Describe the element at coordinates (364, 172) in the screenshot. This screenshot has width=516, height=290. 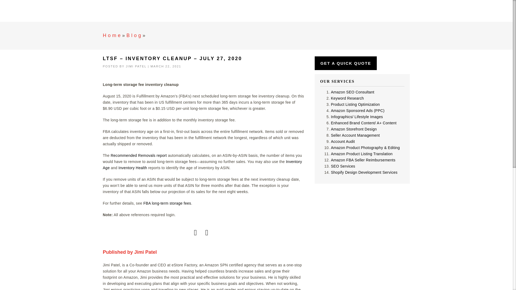
I see `Shopify Design Development Services` at that location.